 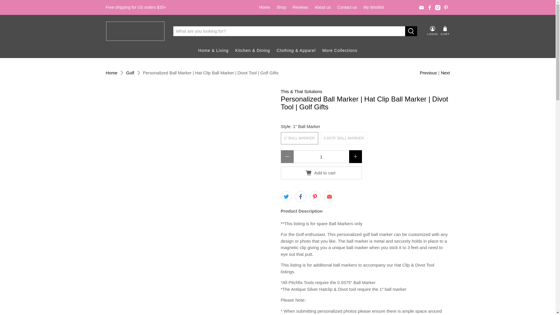 What do you see at coordinates (315, 197) in the screenshot?
I see `Share this on Pinterest` at bounding box center [315, 197].